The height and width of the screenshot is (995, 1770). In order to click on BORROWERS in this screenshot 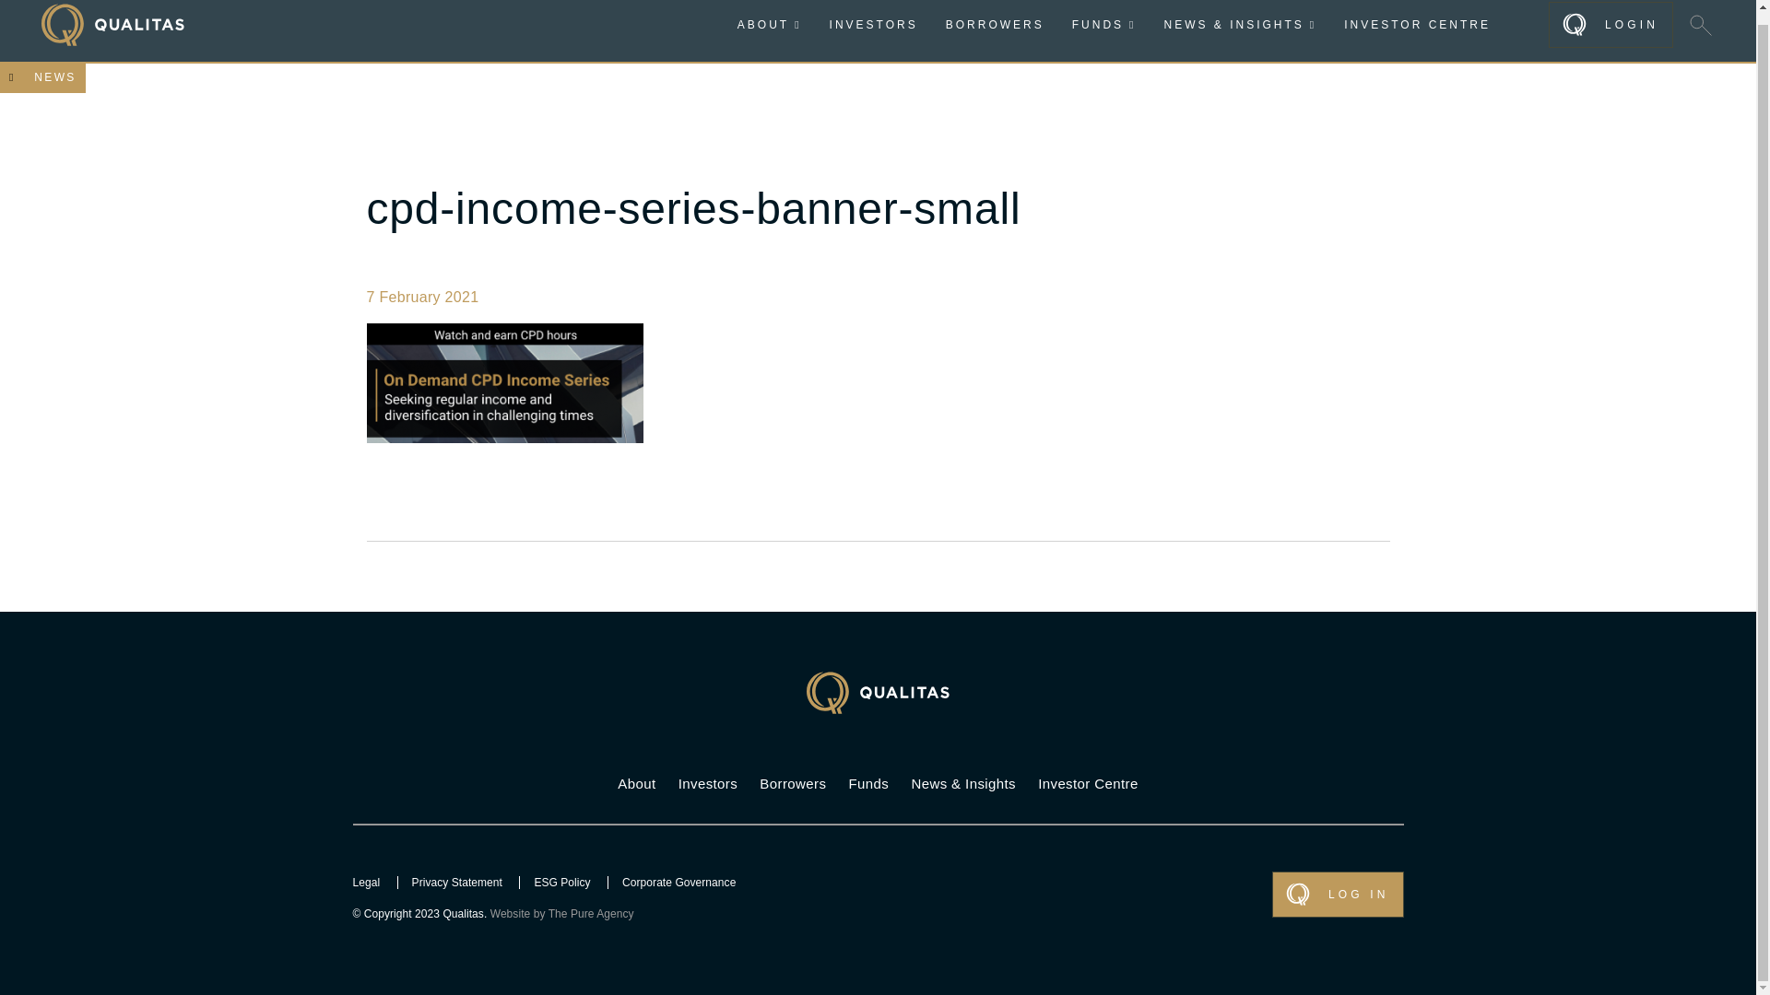, I will do `click(994, 24)`.